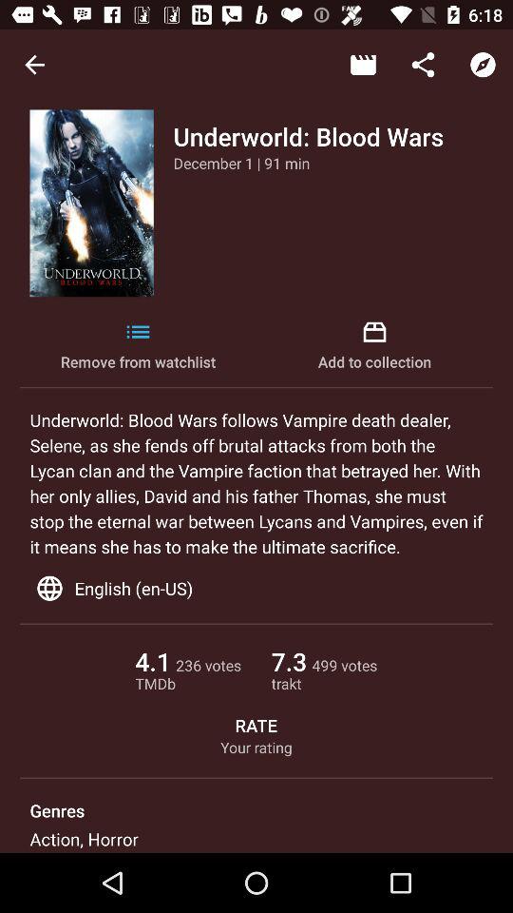  I want to click on jump until english (en-us) icon, so click(256, 588).